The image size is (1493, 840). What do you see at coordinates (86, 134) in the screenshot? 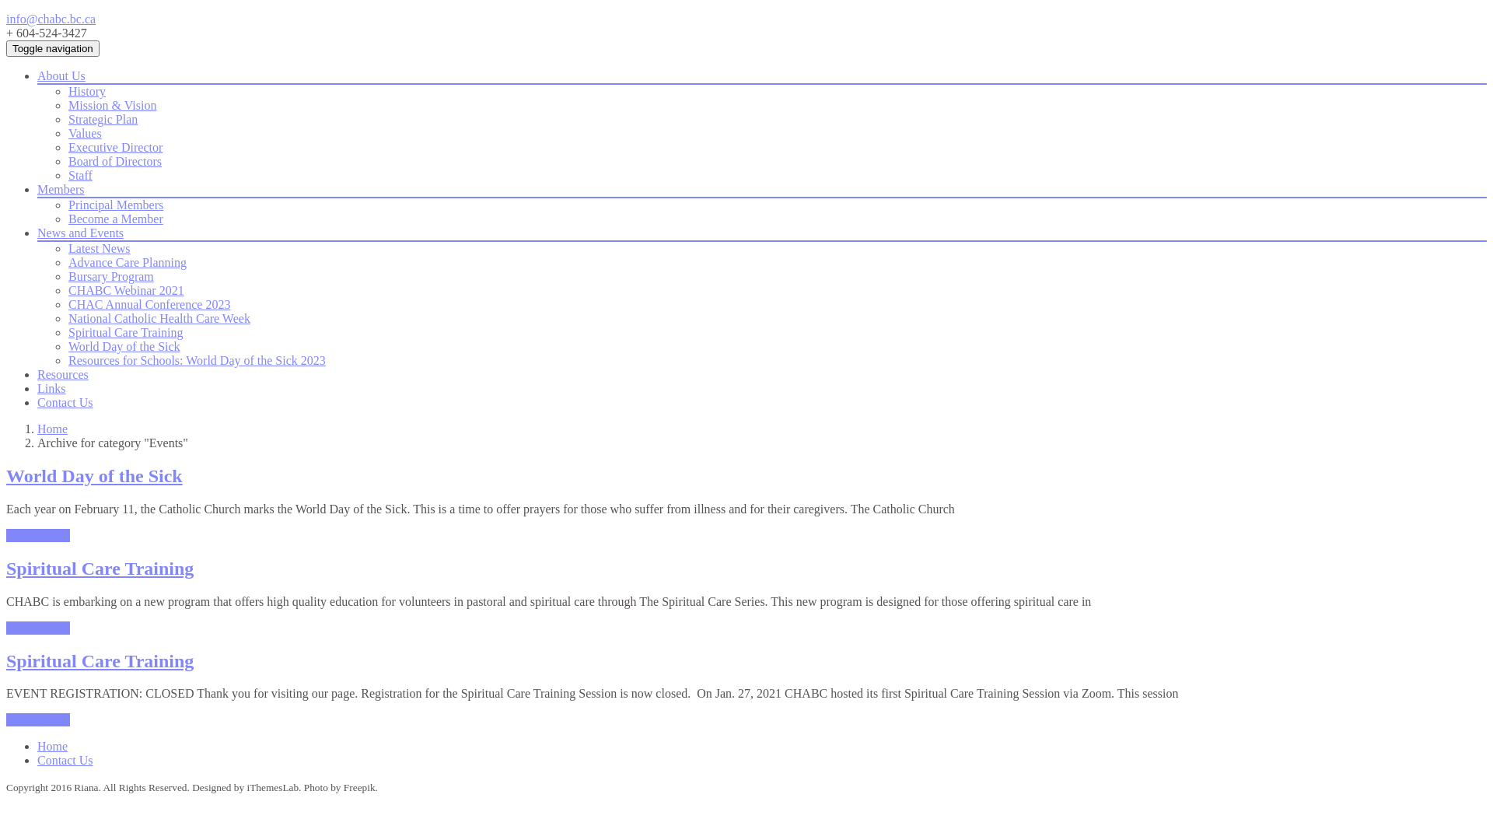
I see `Values` at bounding box center [86, 134].